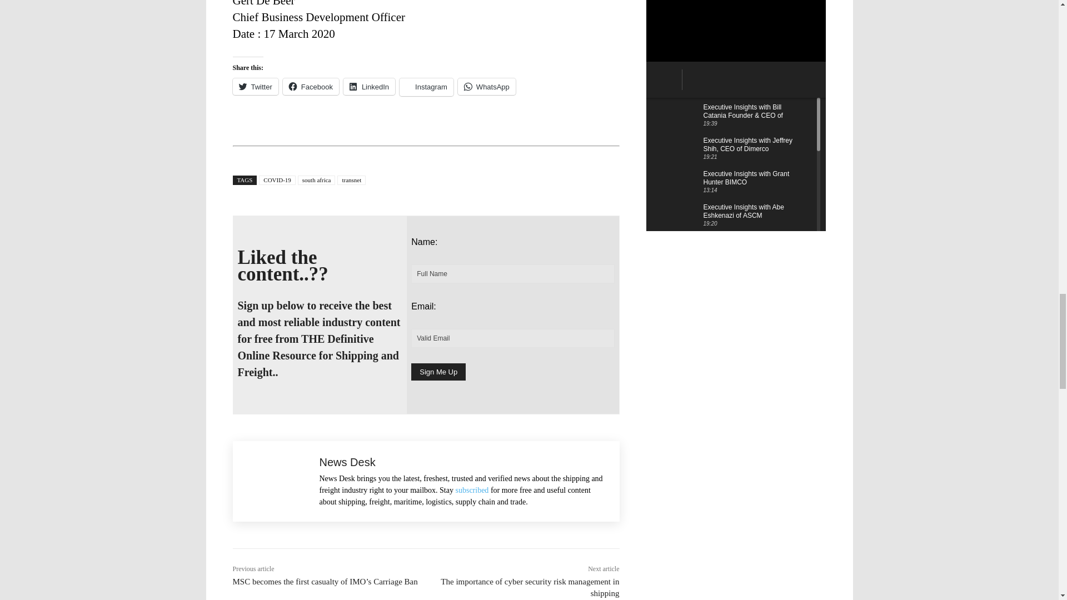  I want to click on Full Name, so click(512, 273).